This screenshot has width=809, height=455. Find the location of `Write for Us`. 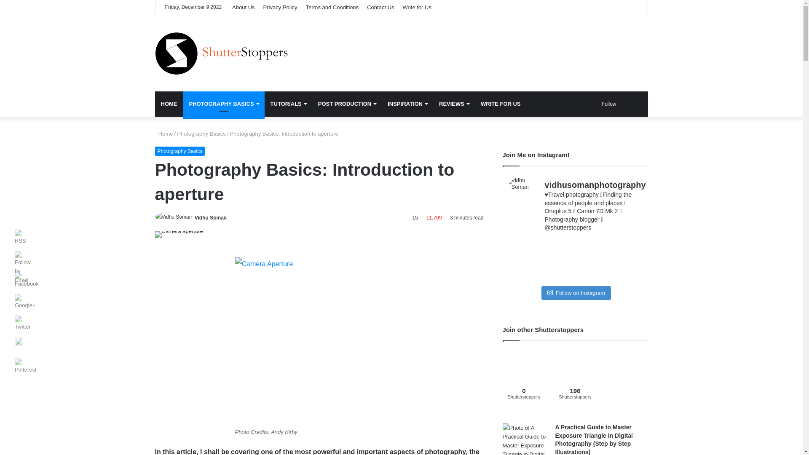

Write for Us is located at coordinates (417, 7).